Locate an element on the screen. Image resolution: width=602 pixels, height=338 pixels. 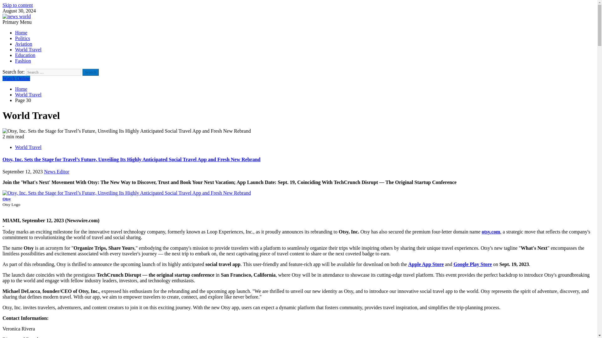
Google Play Store is located at coordinates (472, 264).